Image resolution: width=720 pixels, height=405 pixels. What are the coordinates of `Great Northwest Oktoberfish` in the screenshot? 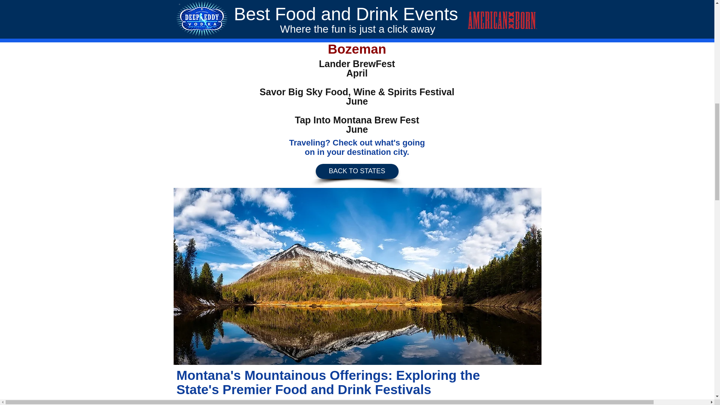 It's located at (357, 27).